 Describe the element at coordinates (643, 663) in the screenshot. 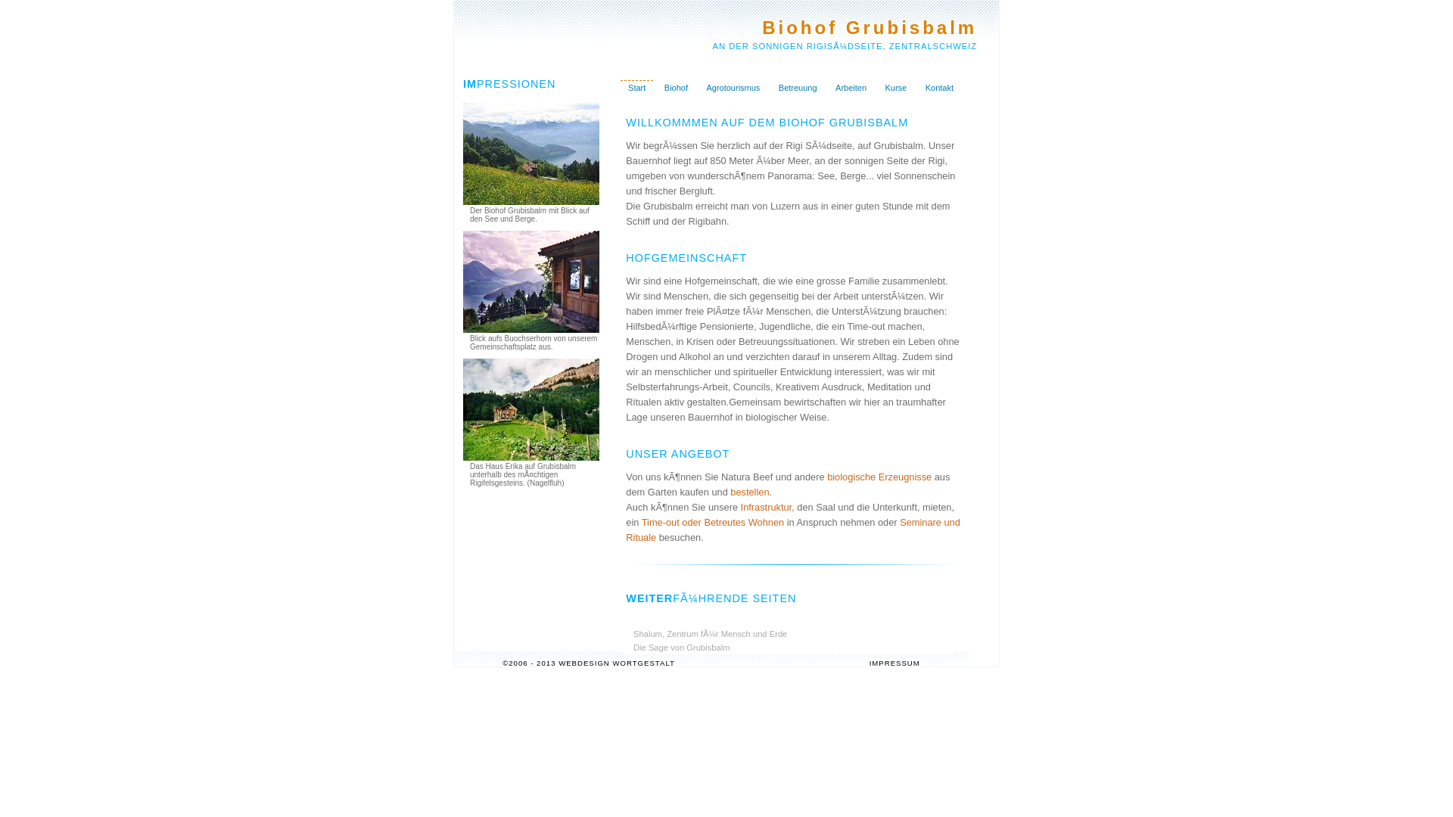

I see `WORTGESTALT` at that location.